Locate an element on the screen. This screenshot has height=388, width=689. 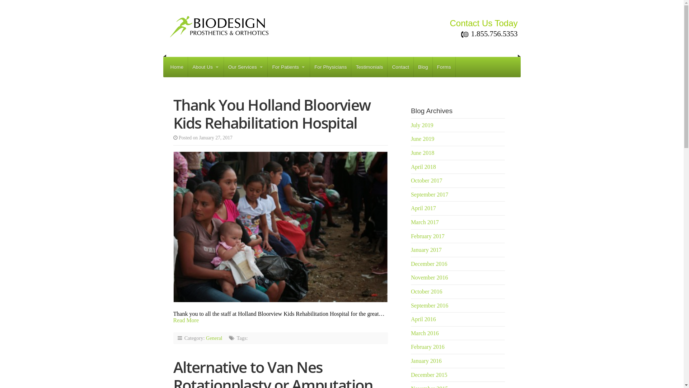
Our Services is located at coordinates (246, 67).